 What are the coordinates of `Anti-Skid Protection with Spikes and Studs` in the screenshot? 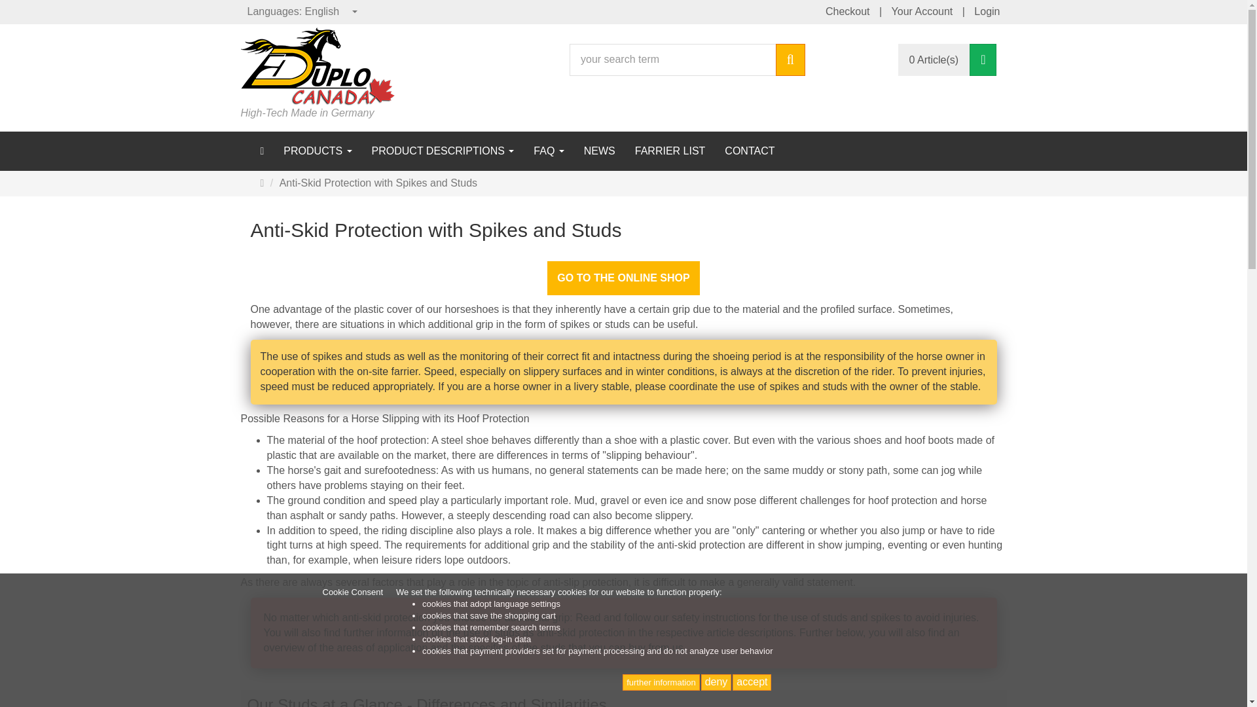 It's located at (372, 183).